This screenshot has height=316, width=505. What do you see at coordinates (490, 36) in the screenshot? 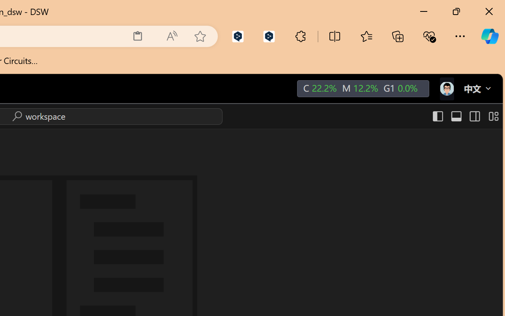
I see `Copilot (Ctrl+Shift+.)` at bounding box center [490, 36].